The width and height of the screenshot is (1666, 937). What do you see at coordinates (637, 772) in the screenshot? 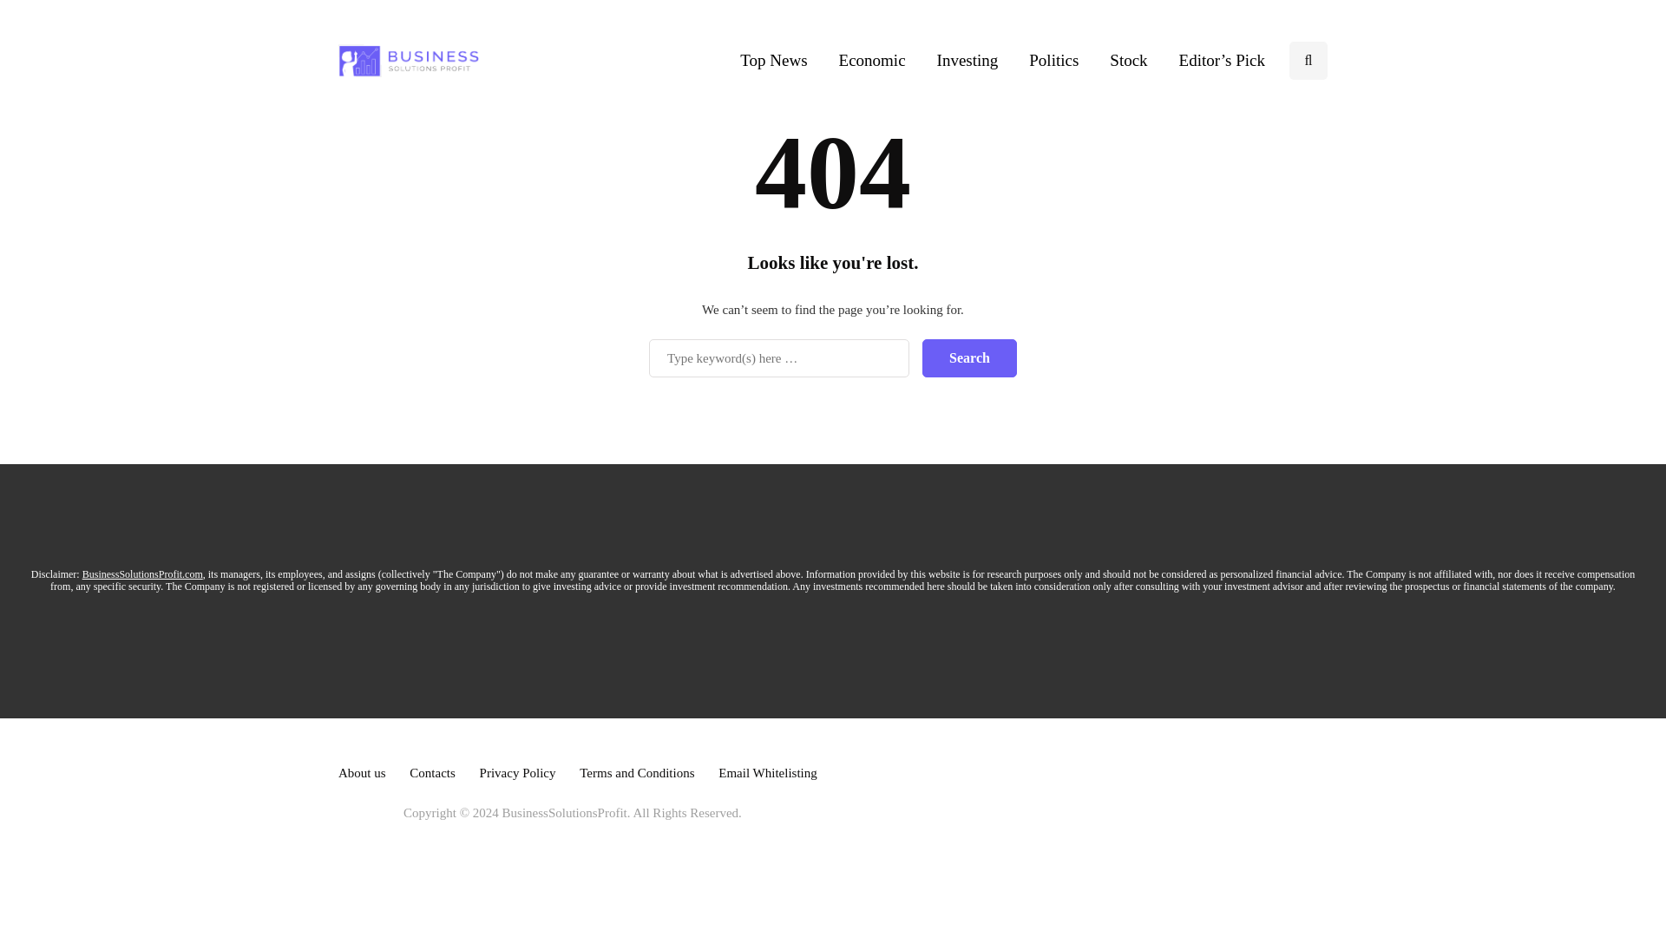
I see `Terms and Conditions` at bounding box center [637, 772].